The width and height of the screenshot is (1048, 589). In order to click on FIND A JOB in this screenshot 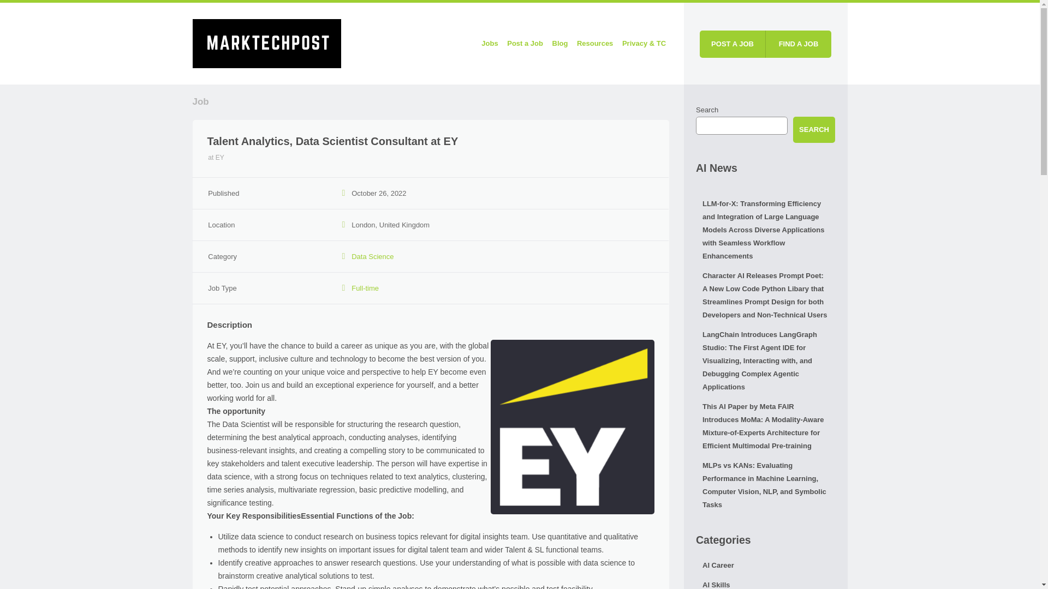, I will do `click(798, 44)`.